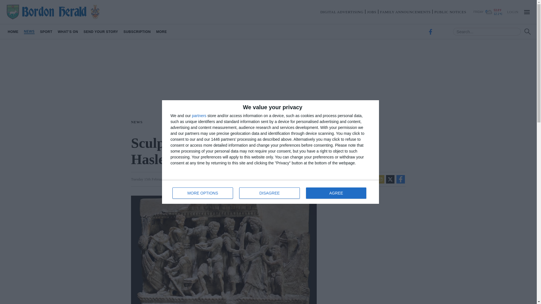 The width and height of the screenshot is (541, 304). What do you see at coordinates (270, 192) in the screenshot?
I see `partners` at bounding box center [270, 192].